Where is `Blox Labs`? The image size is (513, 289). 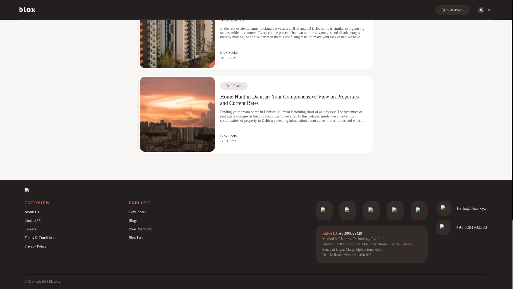
Blox Labs is located at coordinates (180, 238).